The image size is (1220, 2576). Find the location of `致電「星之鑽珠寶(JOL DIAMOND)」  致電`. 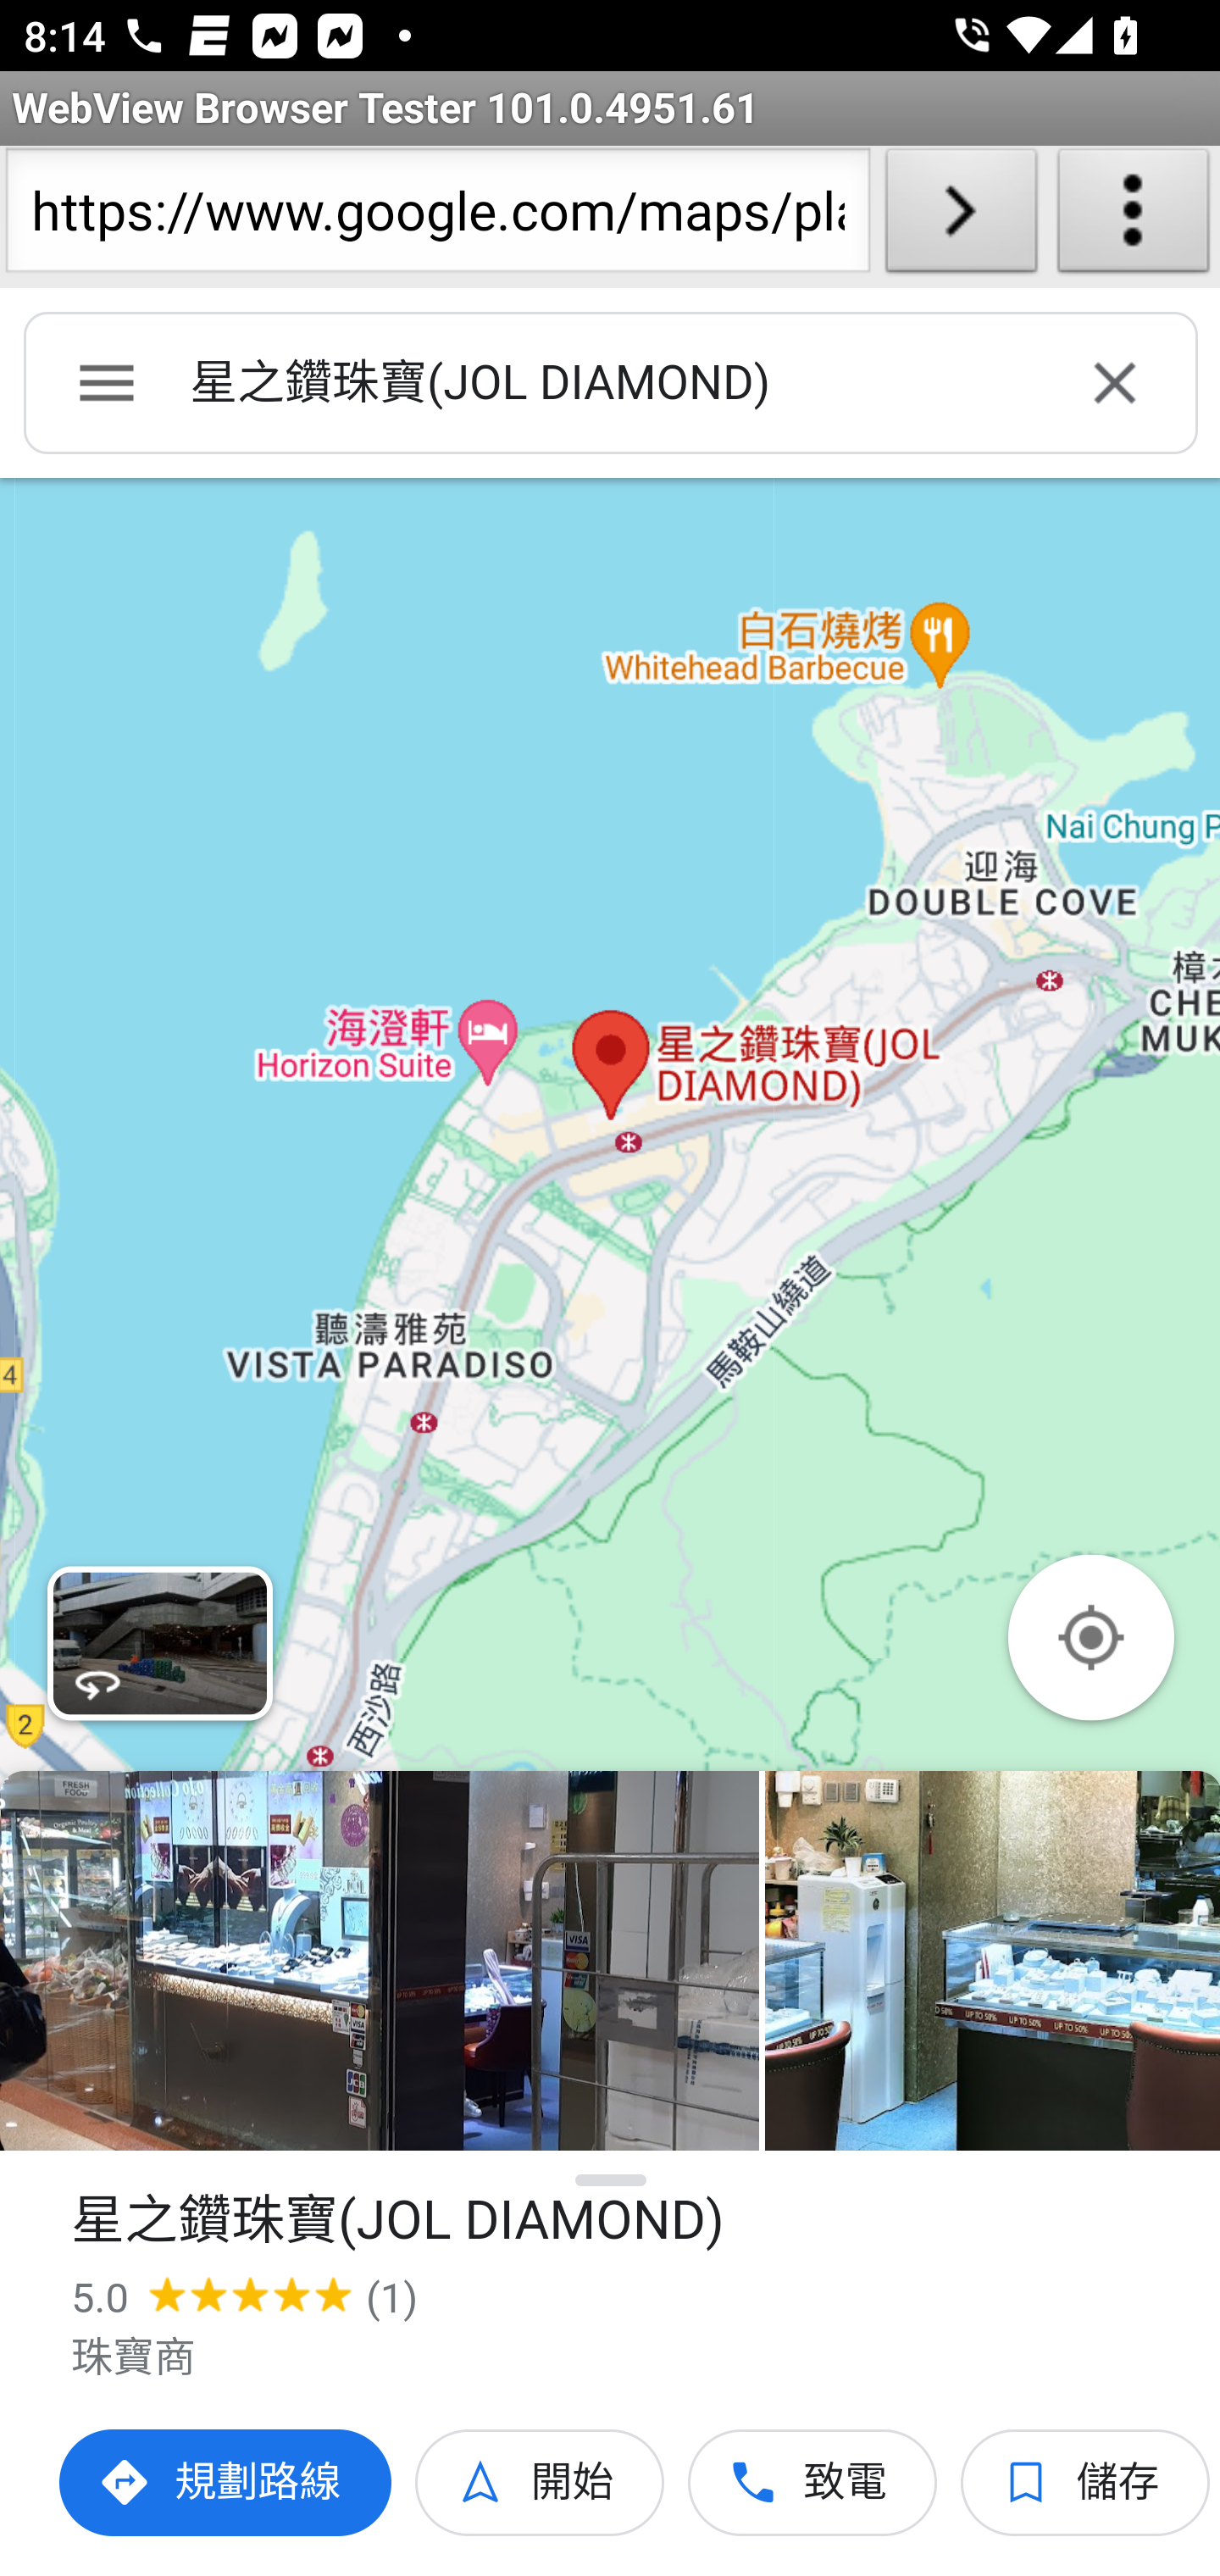

致電「星之鑽珠寶(JOL DIAMOND)」  致電 is located at coordinates (813, 2483).